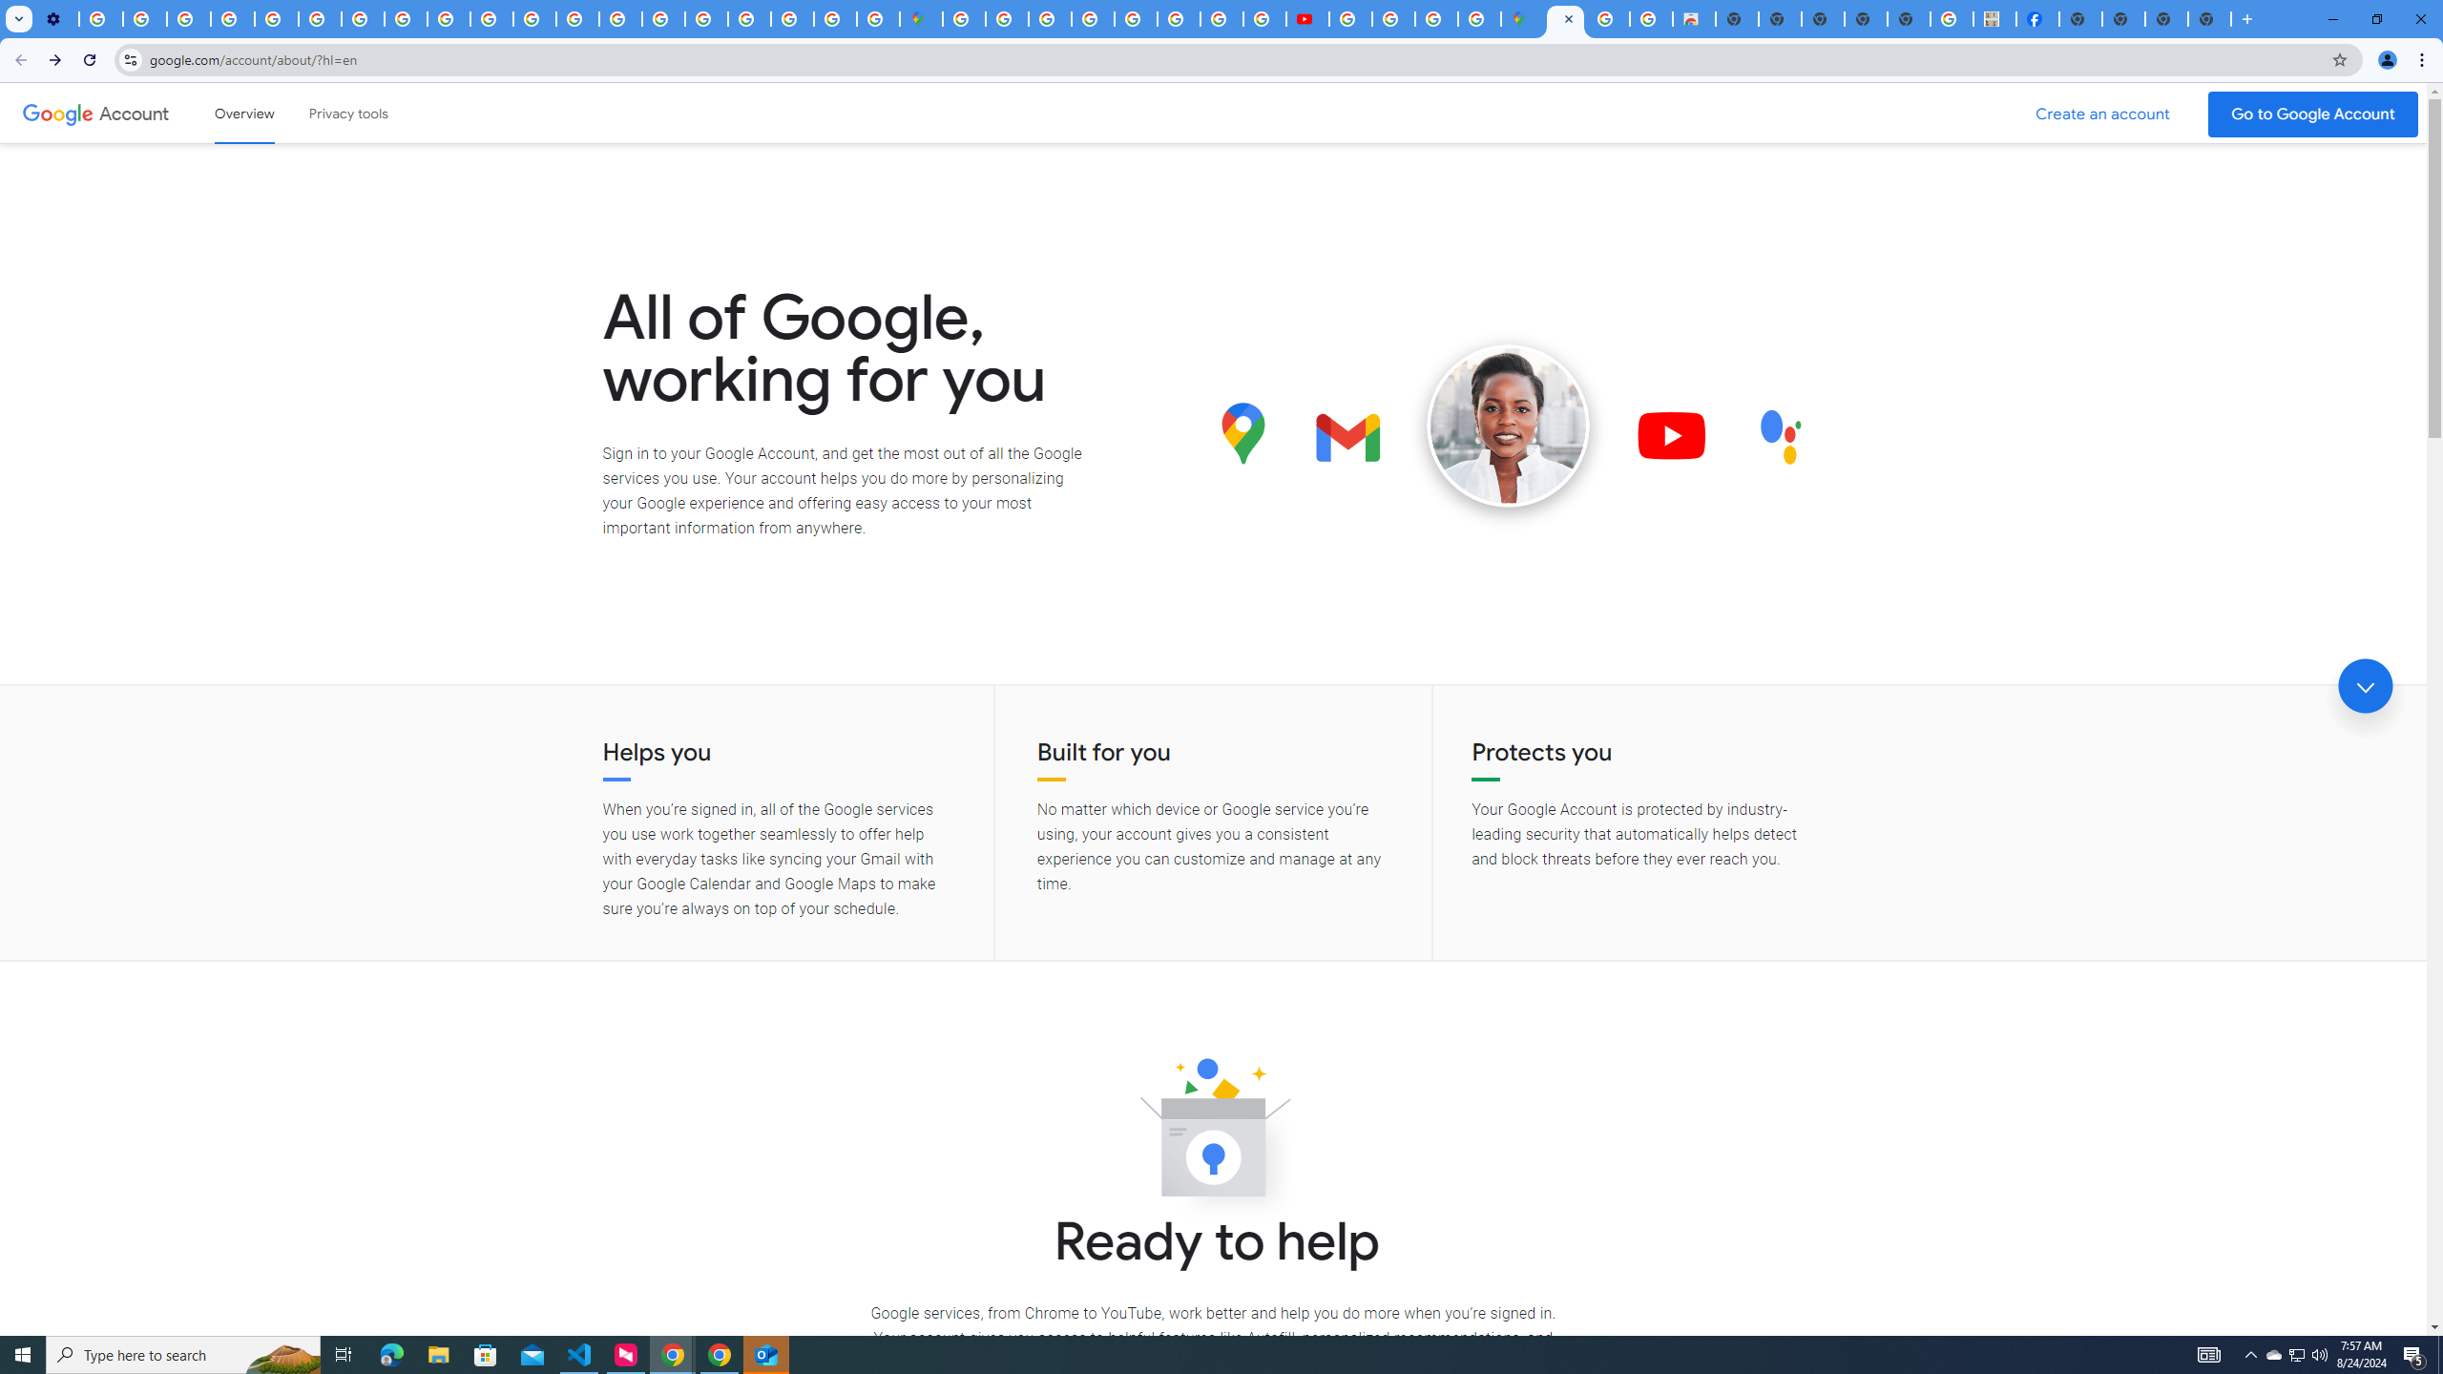 Image resolution: width=2443 pixels, height=1374 pixels. Describe the element at coordinates (1350, 19) in the screenshot. I see `How Chrome protects your passwords - Google Chrome Help` at that location.